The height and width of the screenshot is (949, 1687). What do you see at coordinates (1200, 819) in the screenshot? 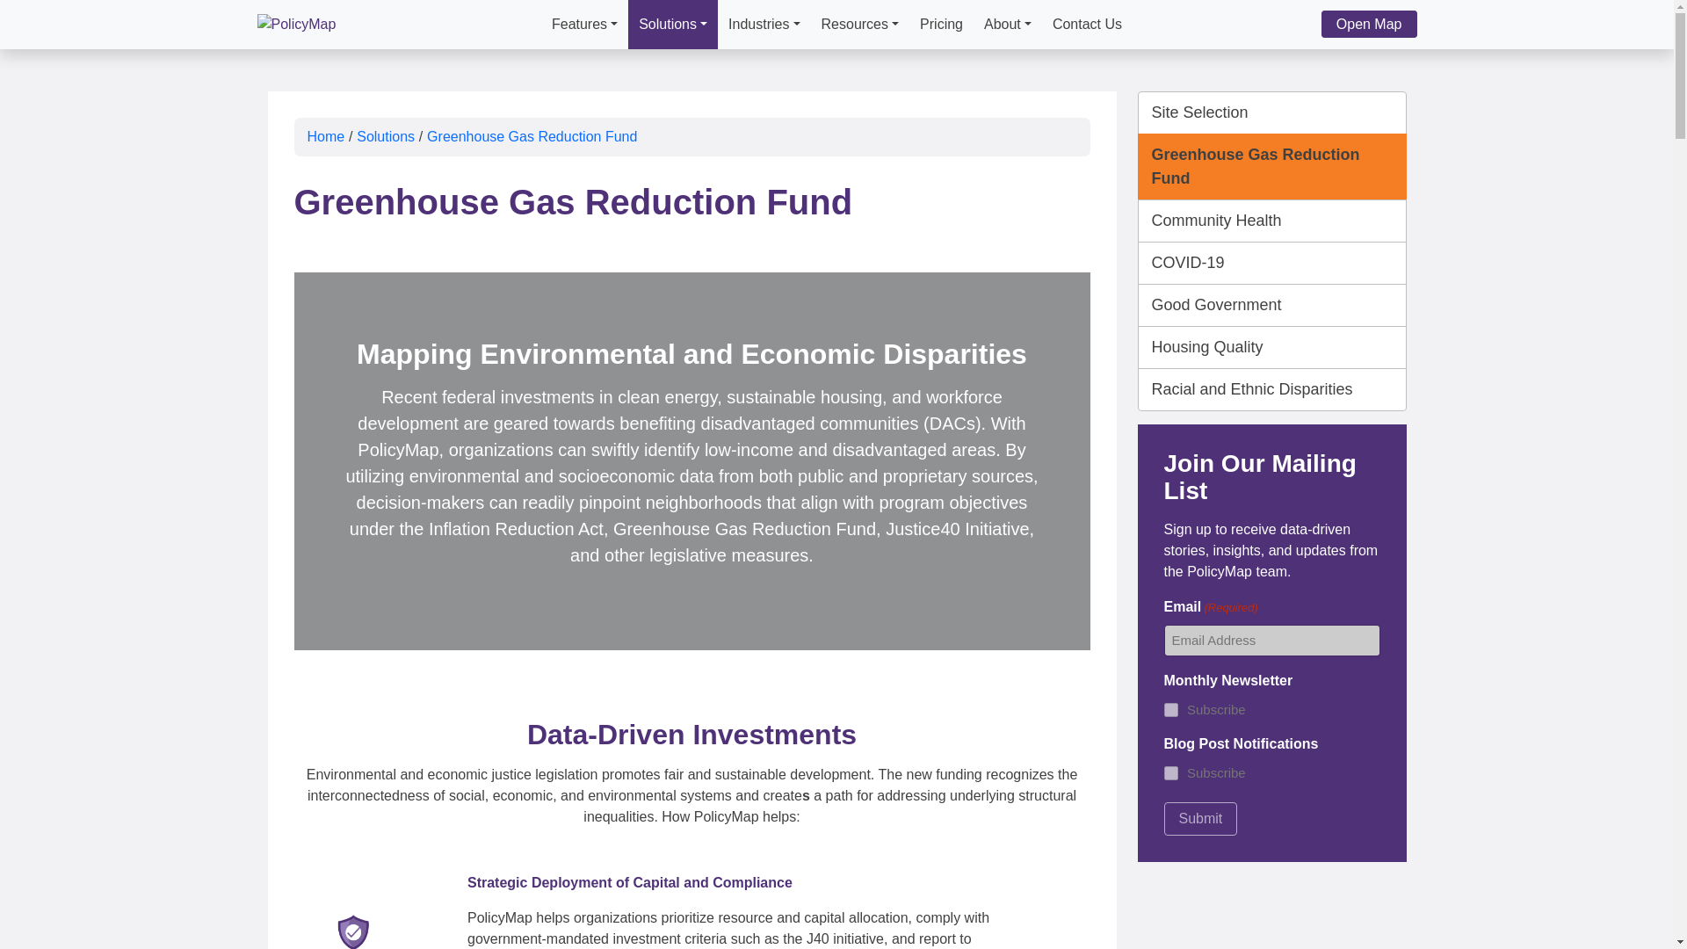
I see `Submit` at bounding box center [1200, 819].